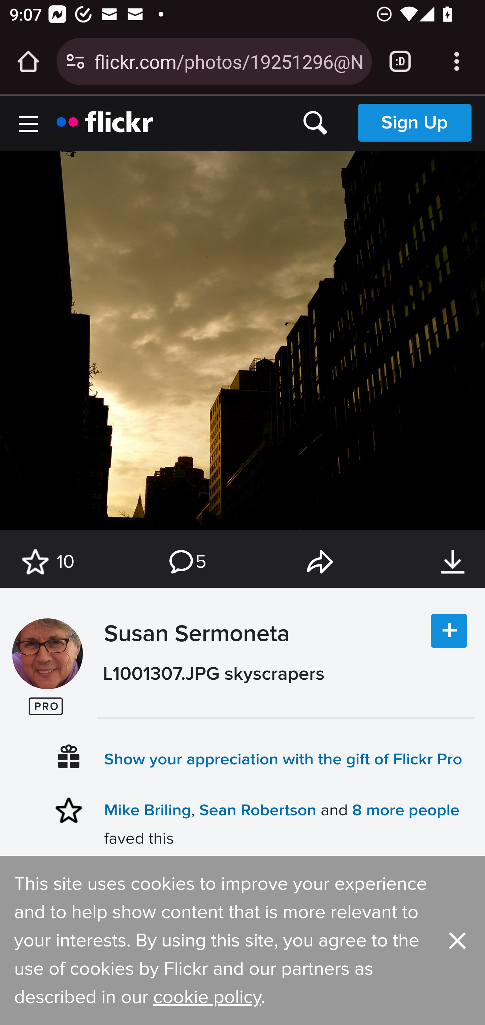 Image resolution: width=485 pixels, height=1025 pixels. What do you see at coordinates (457, 61) in the screenshot?
I see `Customize and control Google Chrome` at bounding box center [457, 61].